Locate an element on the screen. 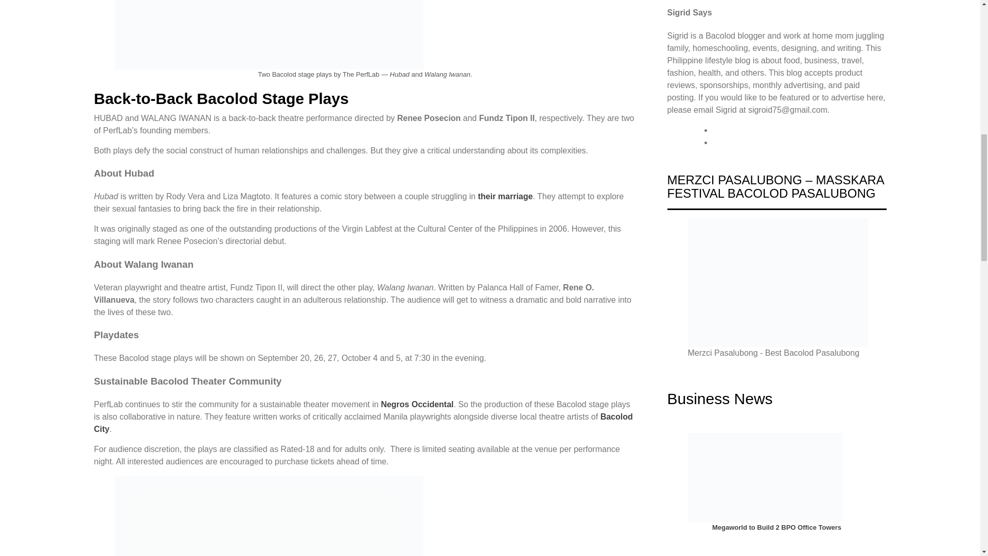 This screenshot has width=988, height=556. their marriage is located at coordinates (505, 196).